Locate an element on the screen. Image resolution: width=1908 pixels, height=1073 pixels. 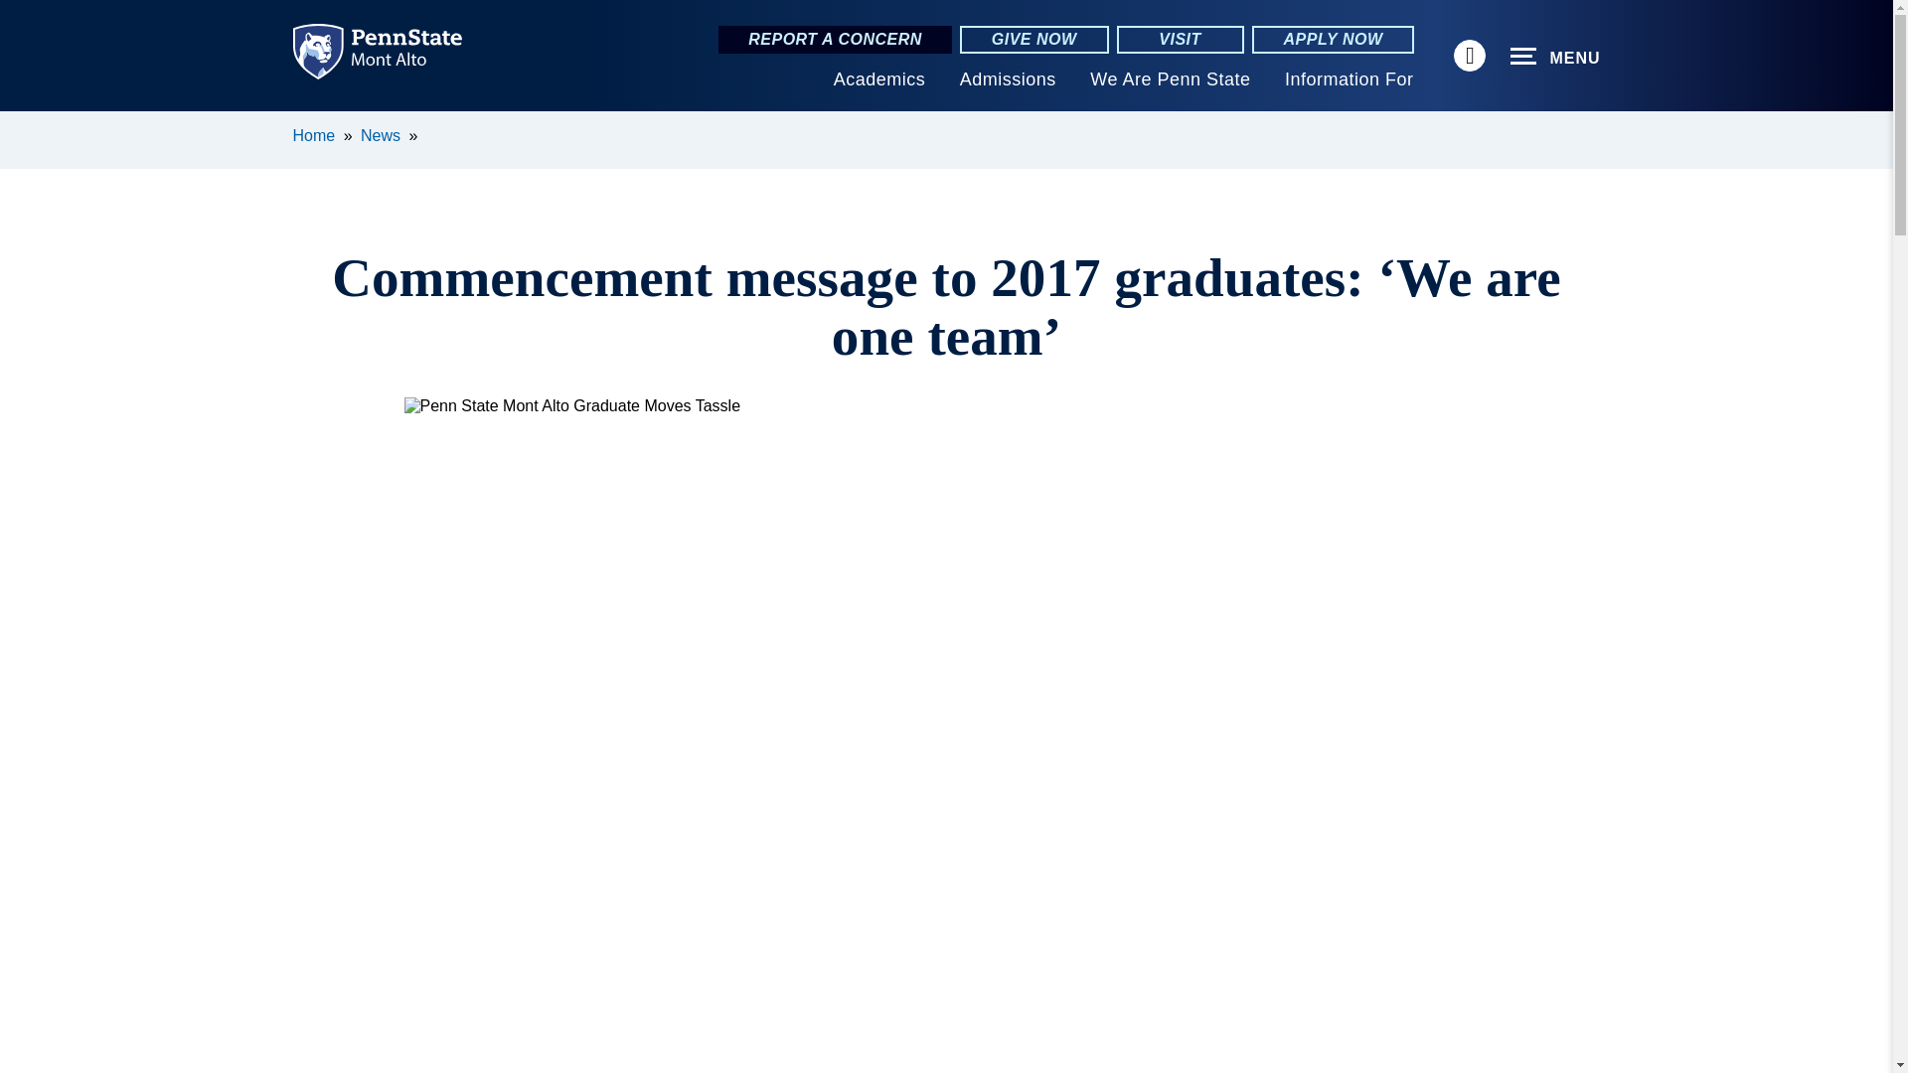
We Are Penn State is located at coordinates (1169, 79).